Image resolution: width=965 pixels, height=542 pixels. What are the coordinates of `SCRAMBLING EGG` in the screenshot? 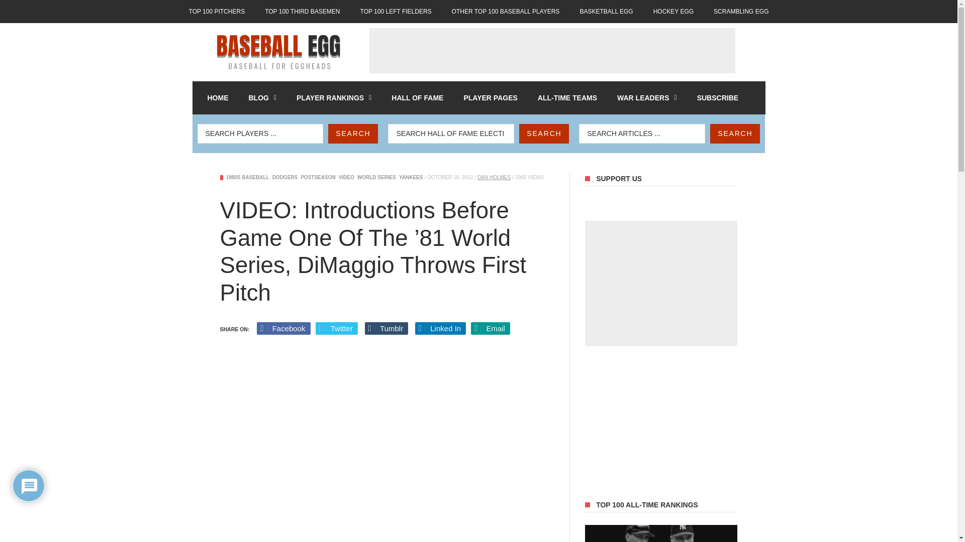 It's located at (741, 11).